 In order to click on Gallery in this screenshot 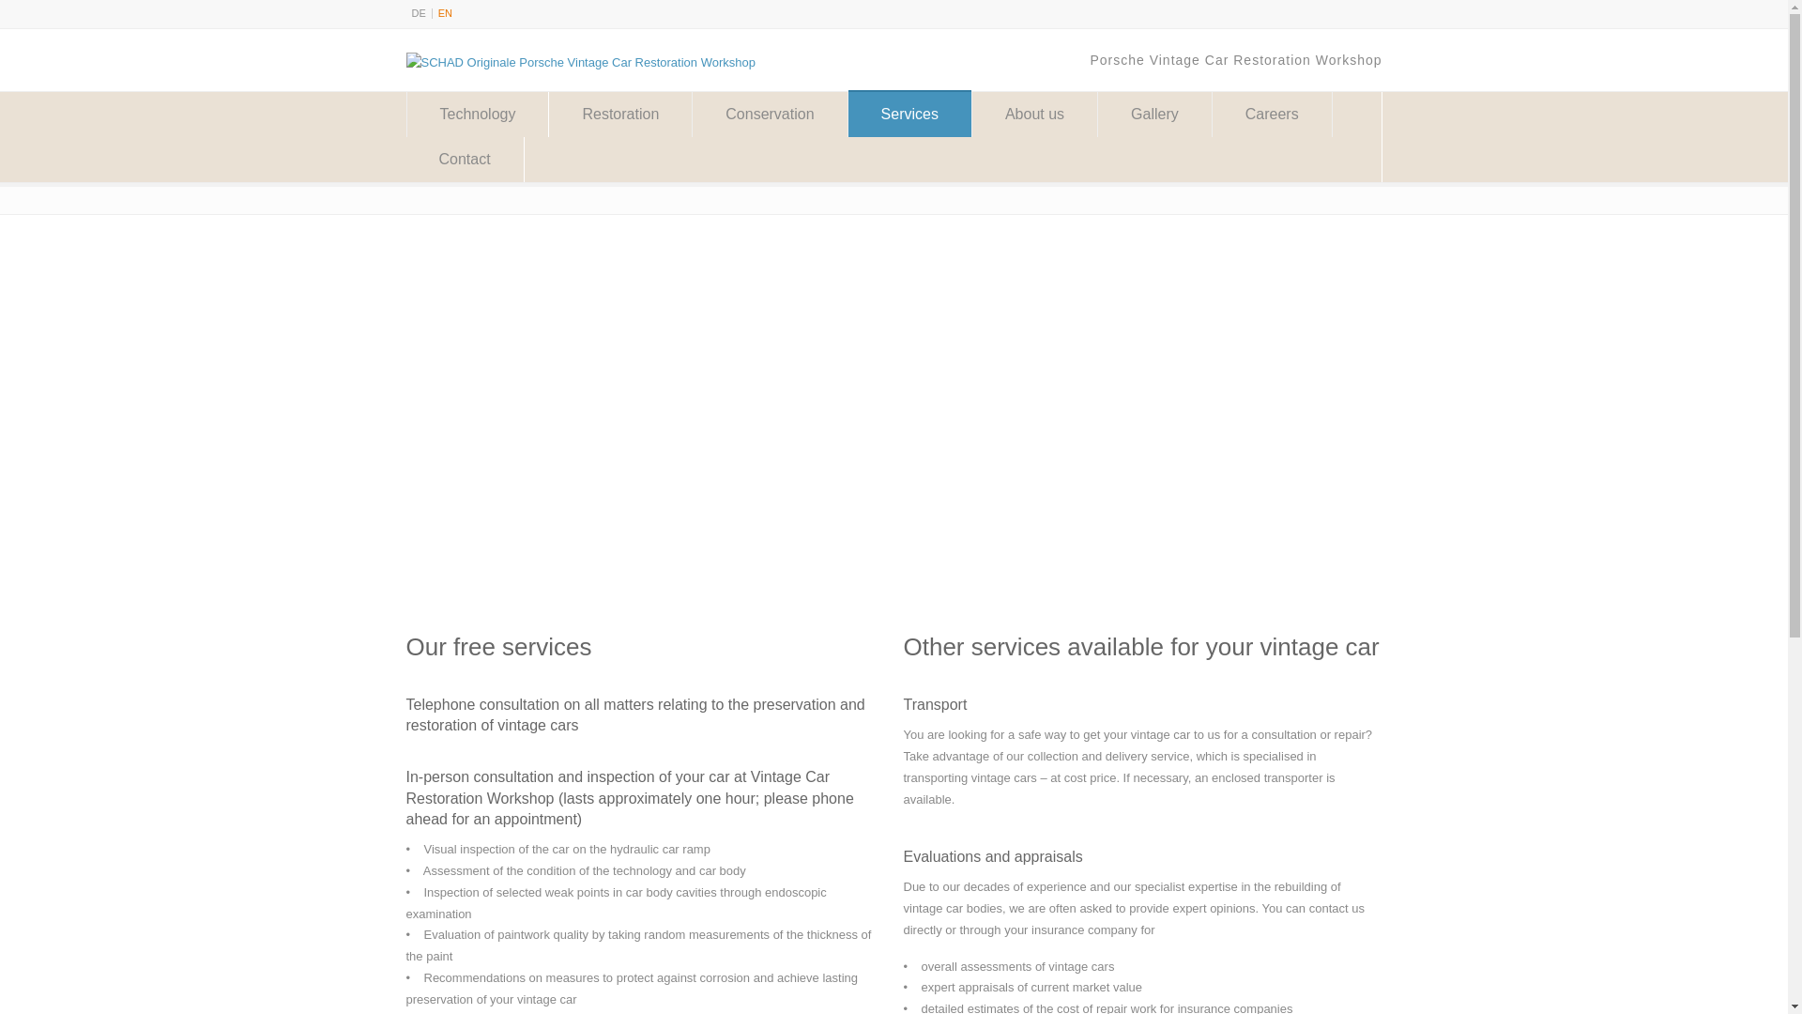, I will do `click(1154, 115)`.